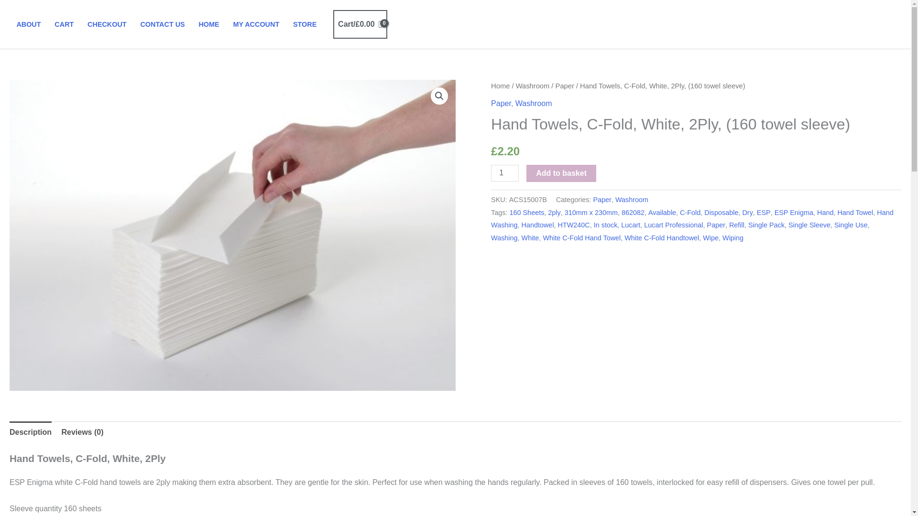 Image resolution: width=918 pixels, height=516 pixels. I want to click on 1, so click(505, 173).